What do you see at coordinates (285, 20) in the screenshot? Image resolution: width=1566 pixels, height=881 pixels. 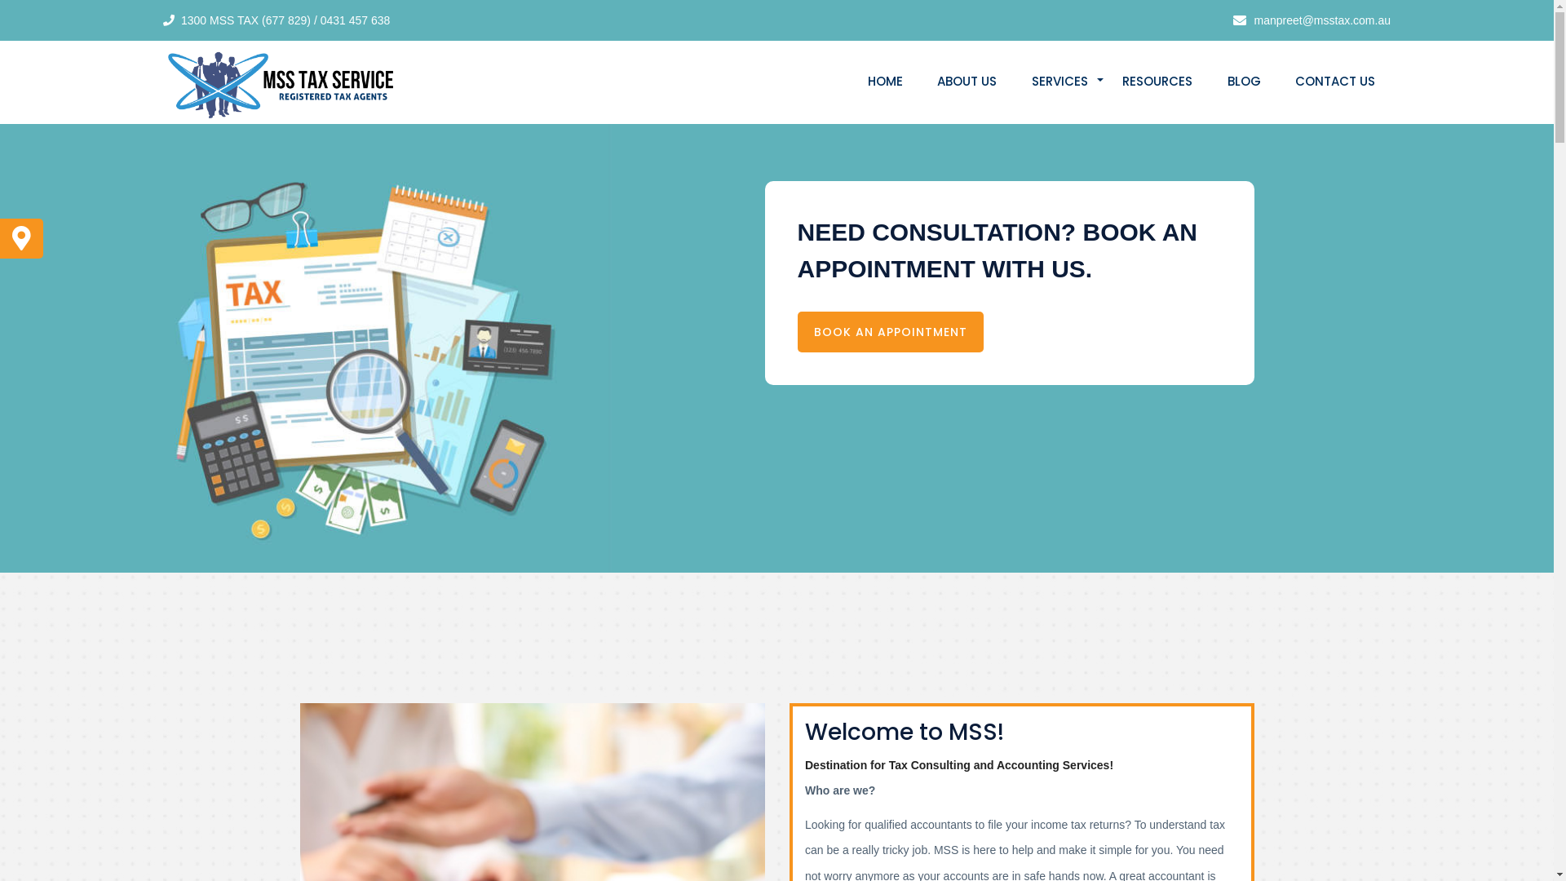 I see `1300 MSS TAX (677 829) / 0431 457 638` at bounding box center [285, 20].